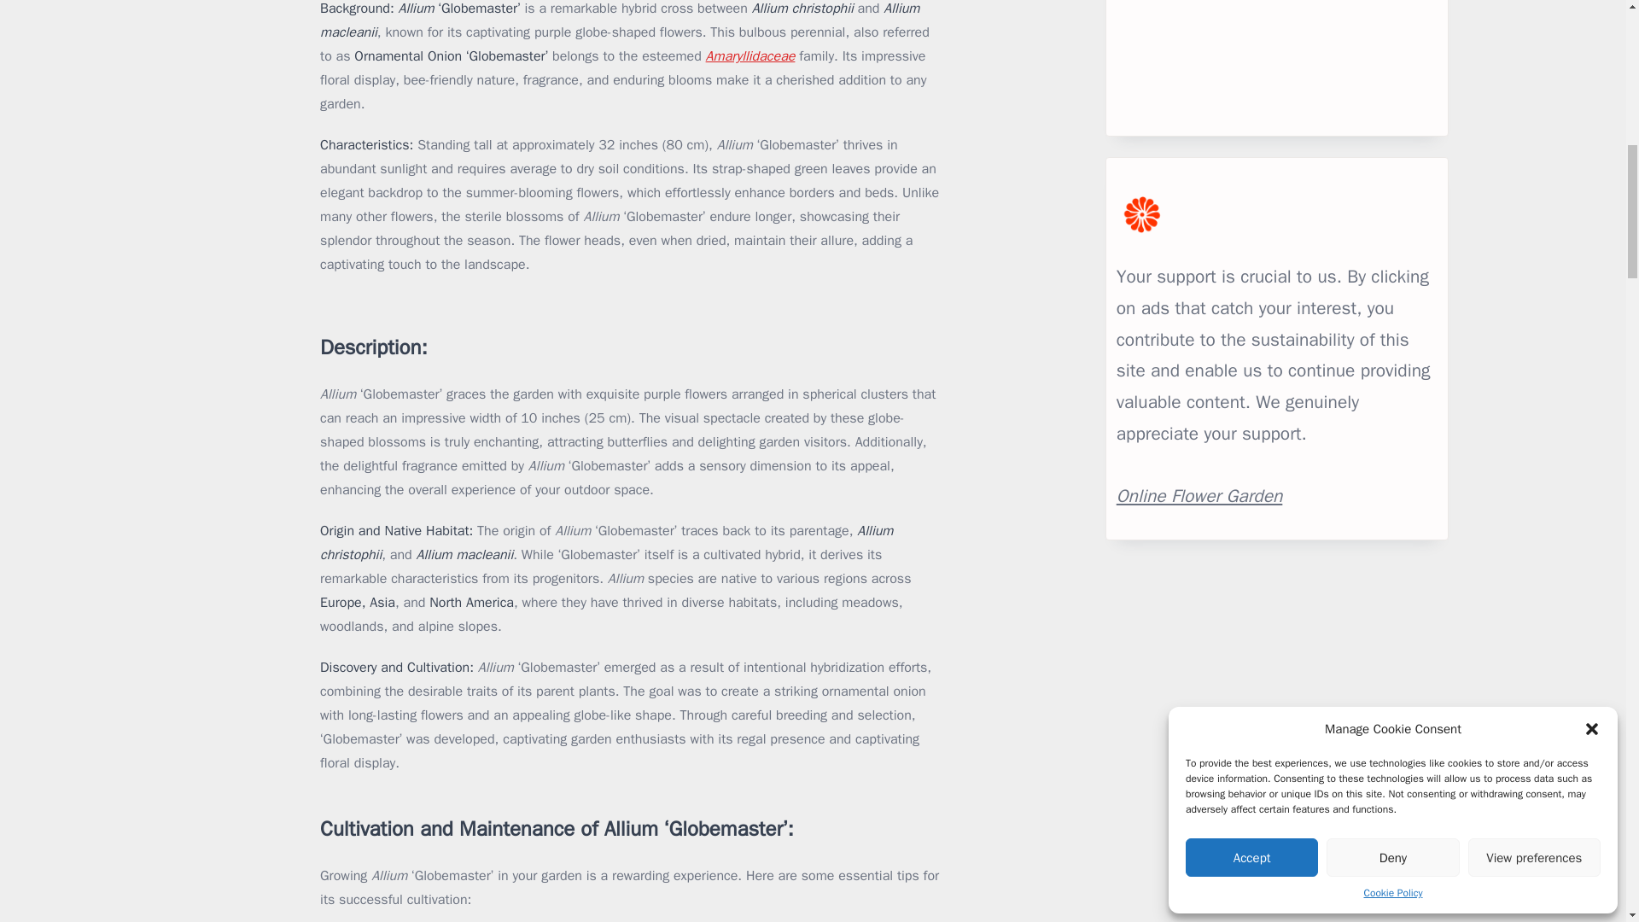 Image resolution: width=1639 pixels, height=922 pixels. I want to click on Advertisement, so click(1276, 62).